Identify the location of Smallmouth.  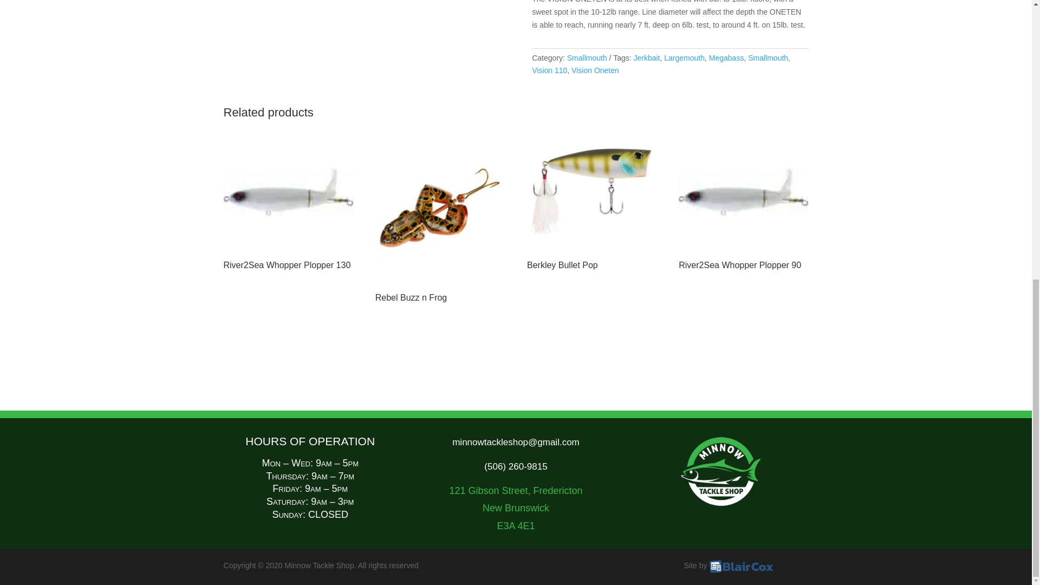
(768, 57).